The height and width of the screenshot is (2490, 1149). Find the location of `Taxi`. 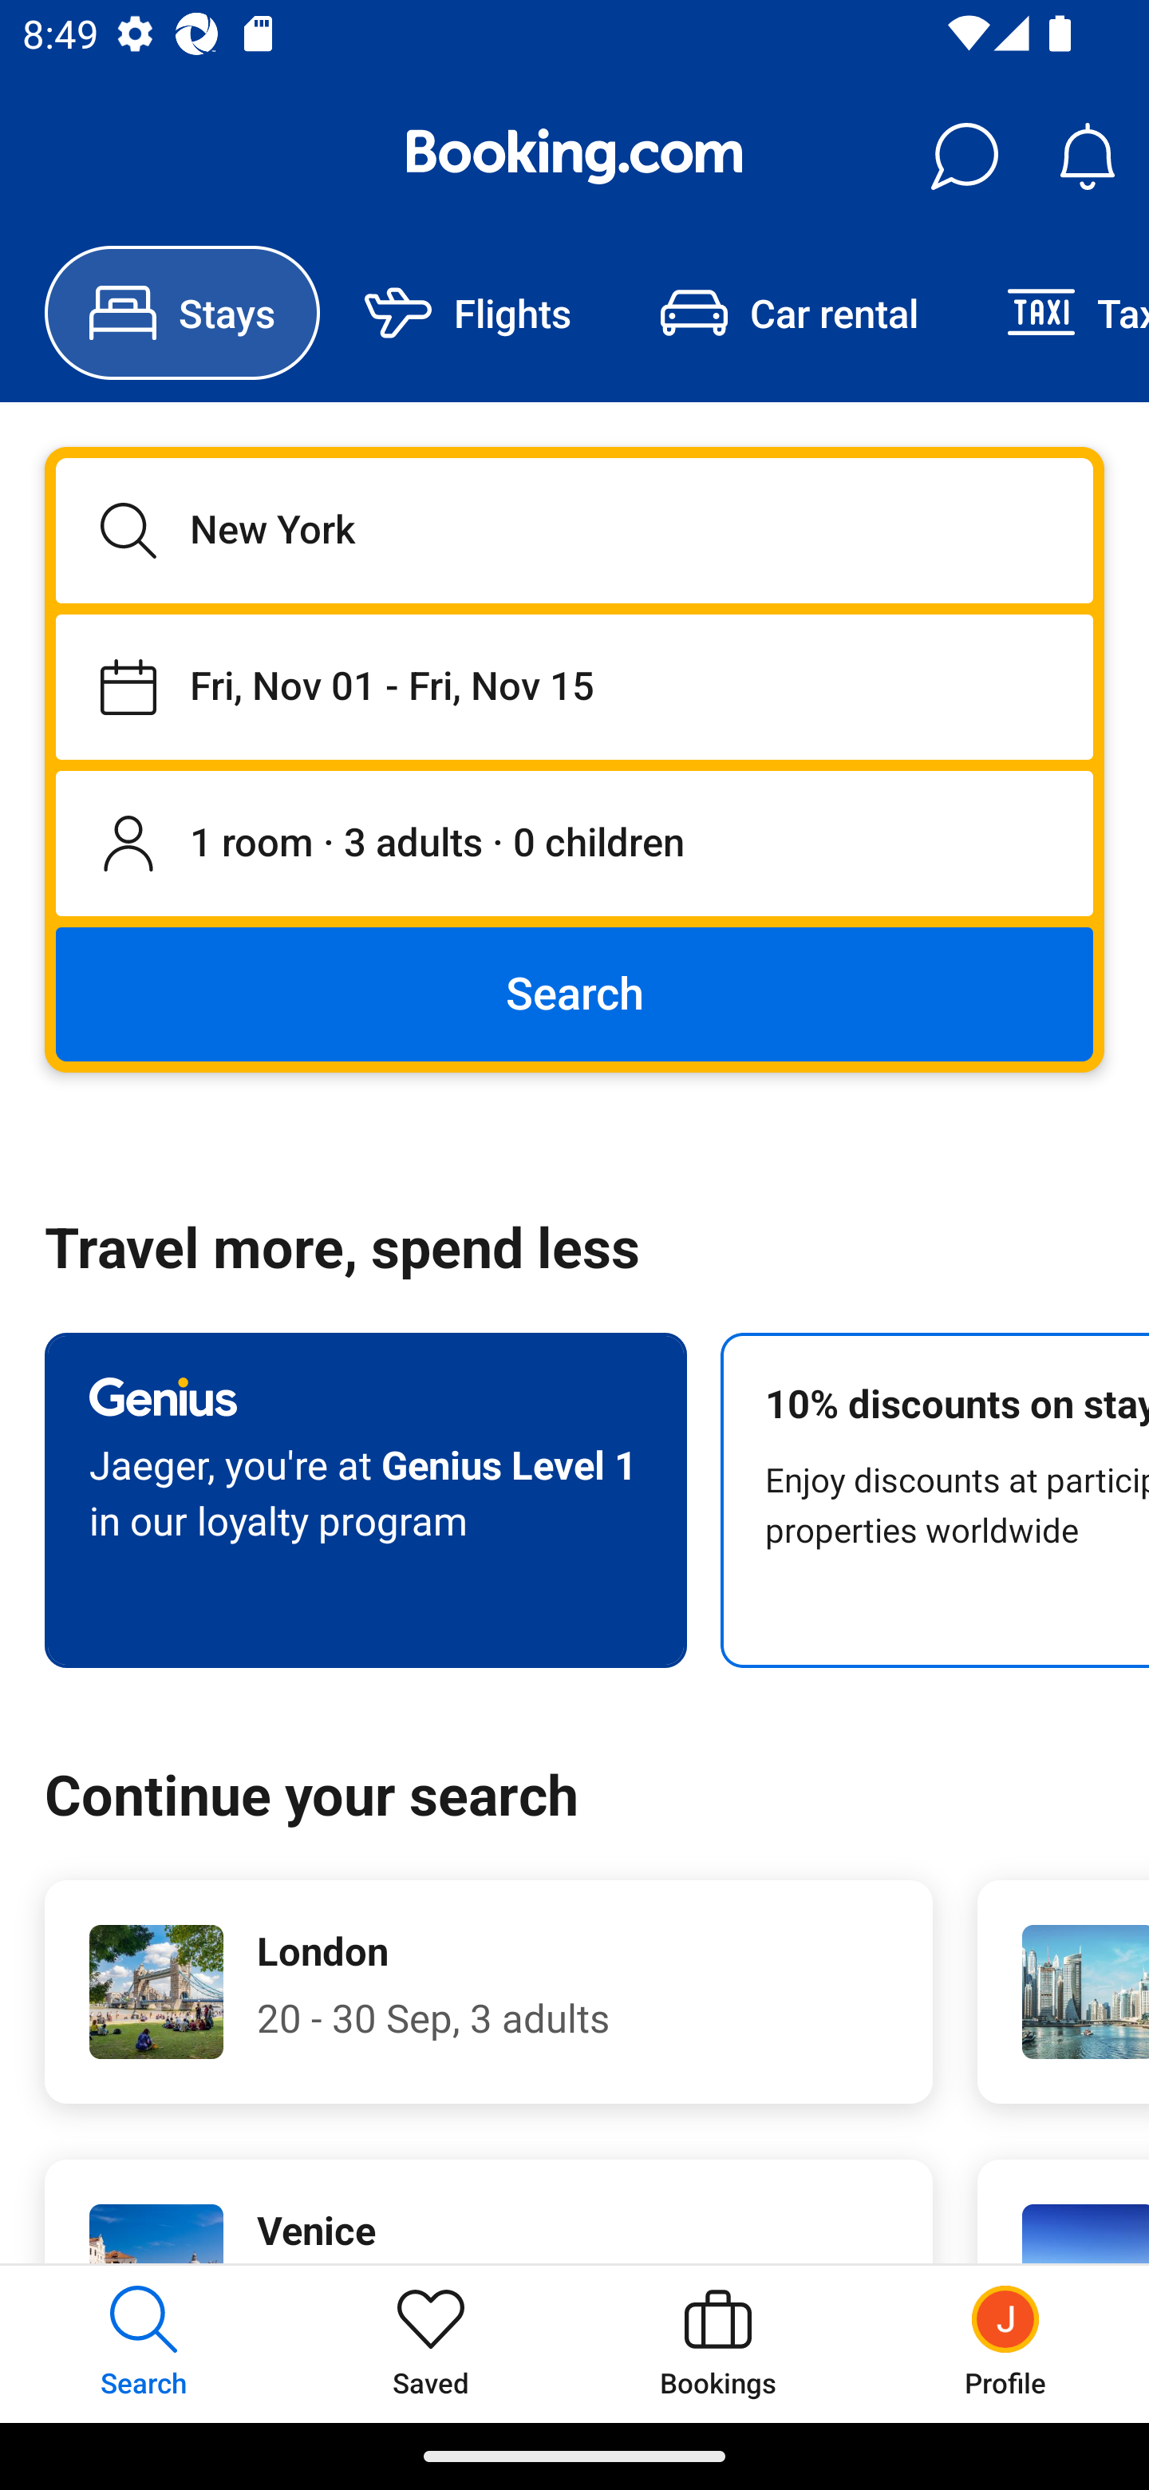

Taxi is located at coordinates (1056, 313).